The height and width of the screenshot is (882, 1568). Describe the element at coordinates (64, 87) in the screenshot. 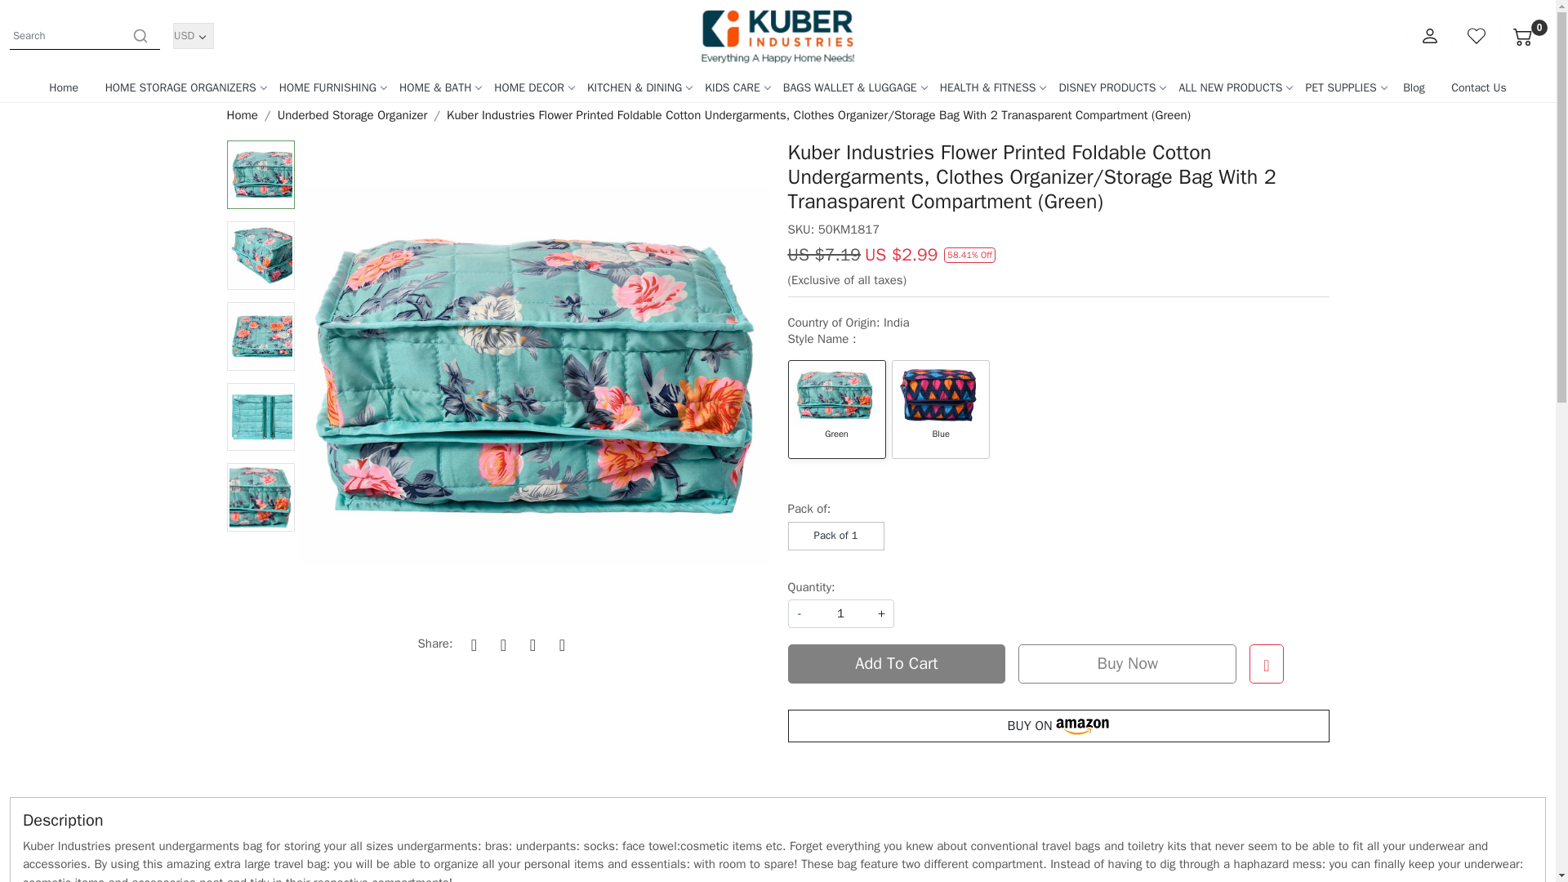

I see `Home` at that location.